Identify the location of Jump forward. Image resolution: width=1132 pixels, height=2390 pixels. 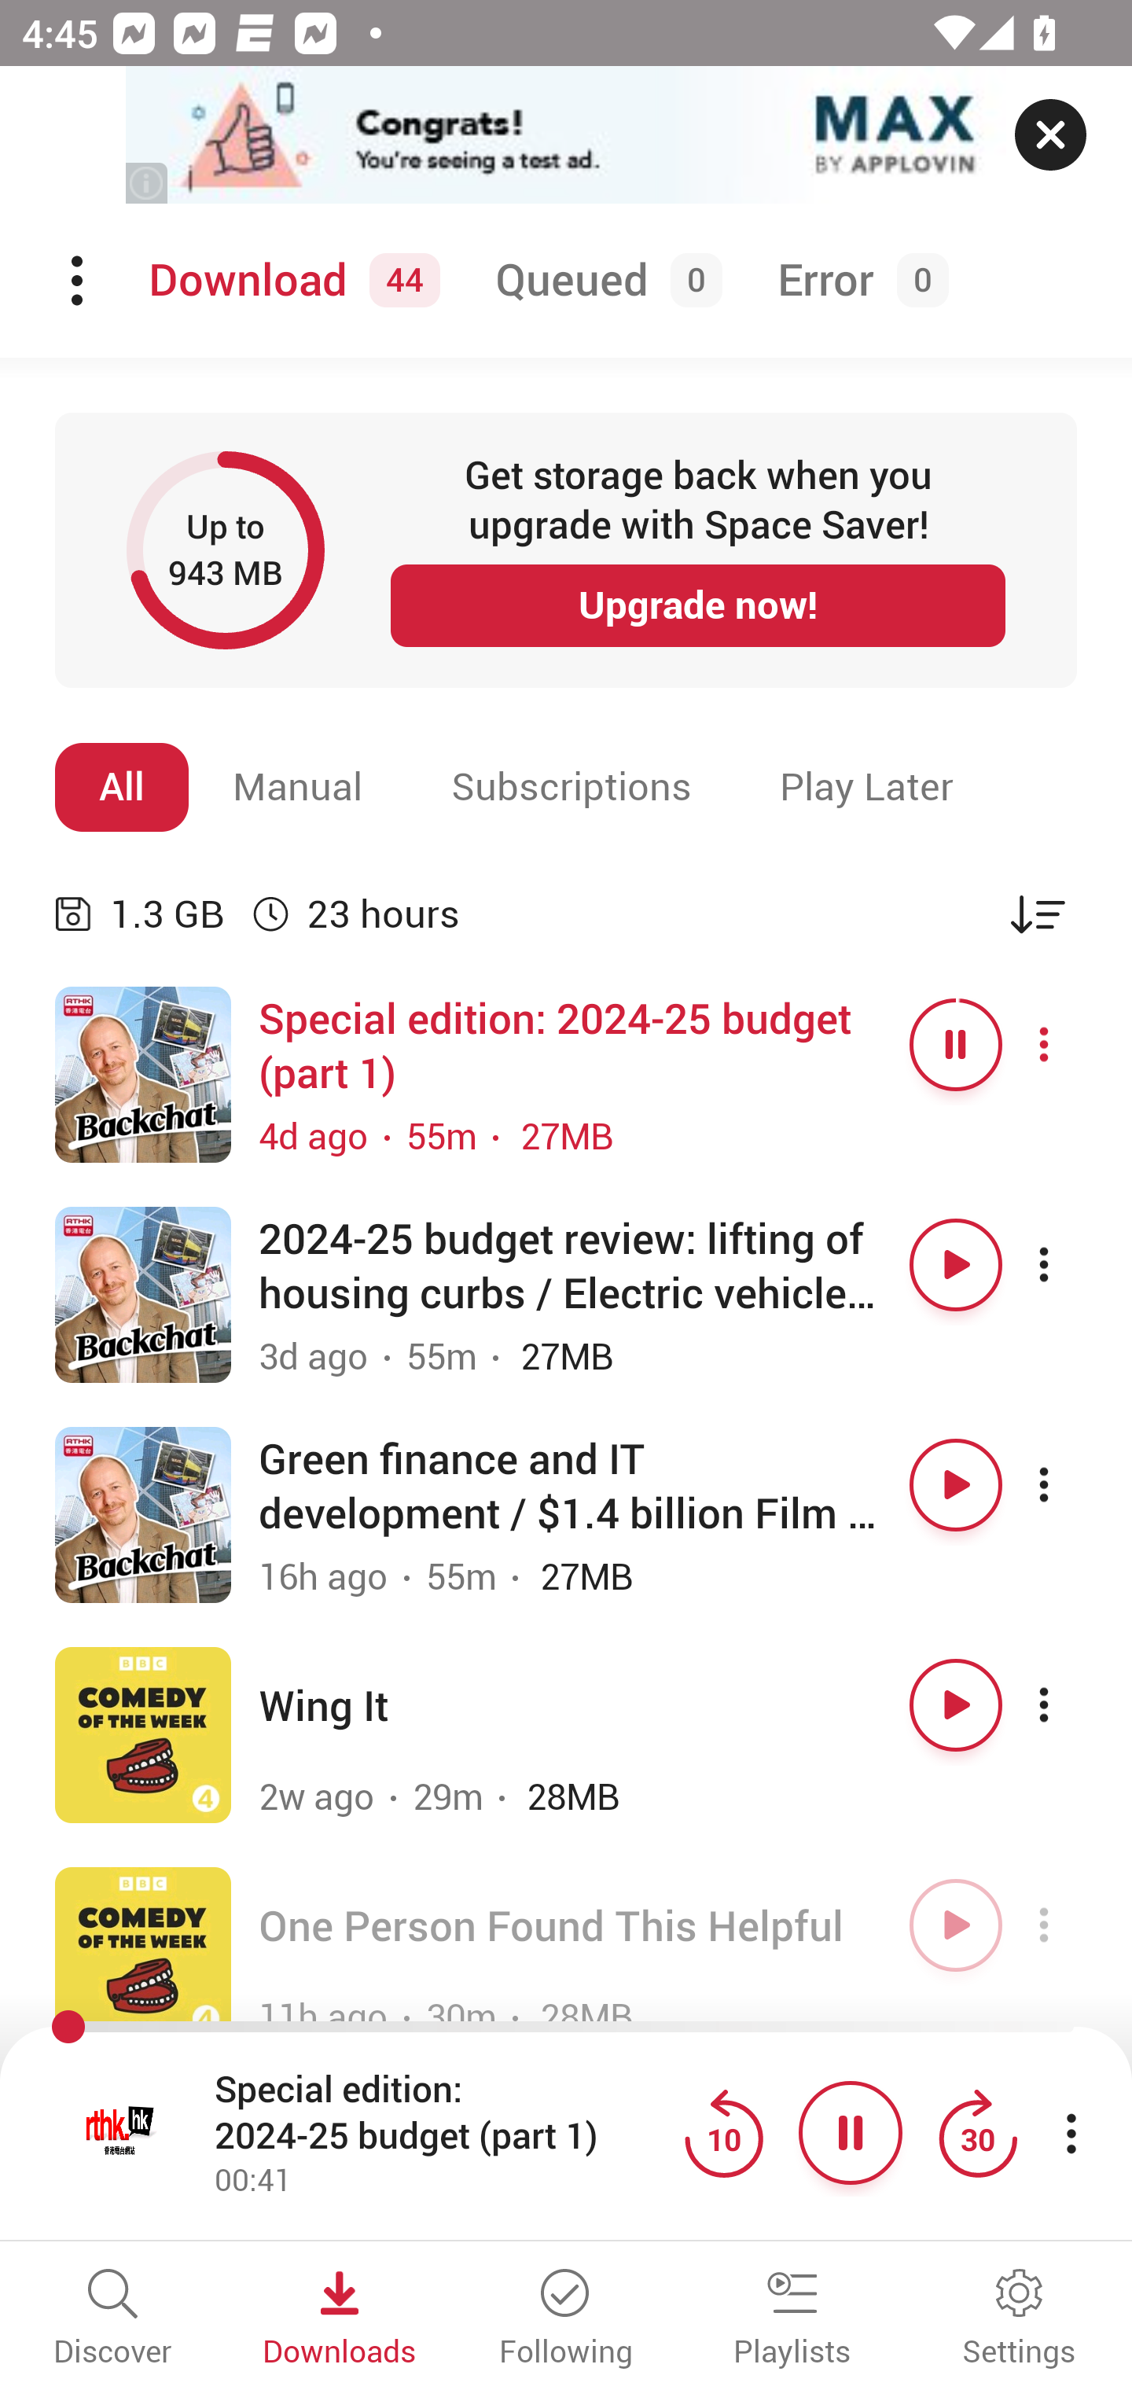
(977, 2132).